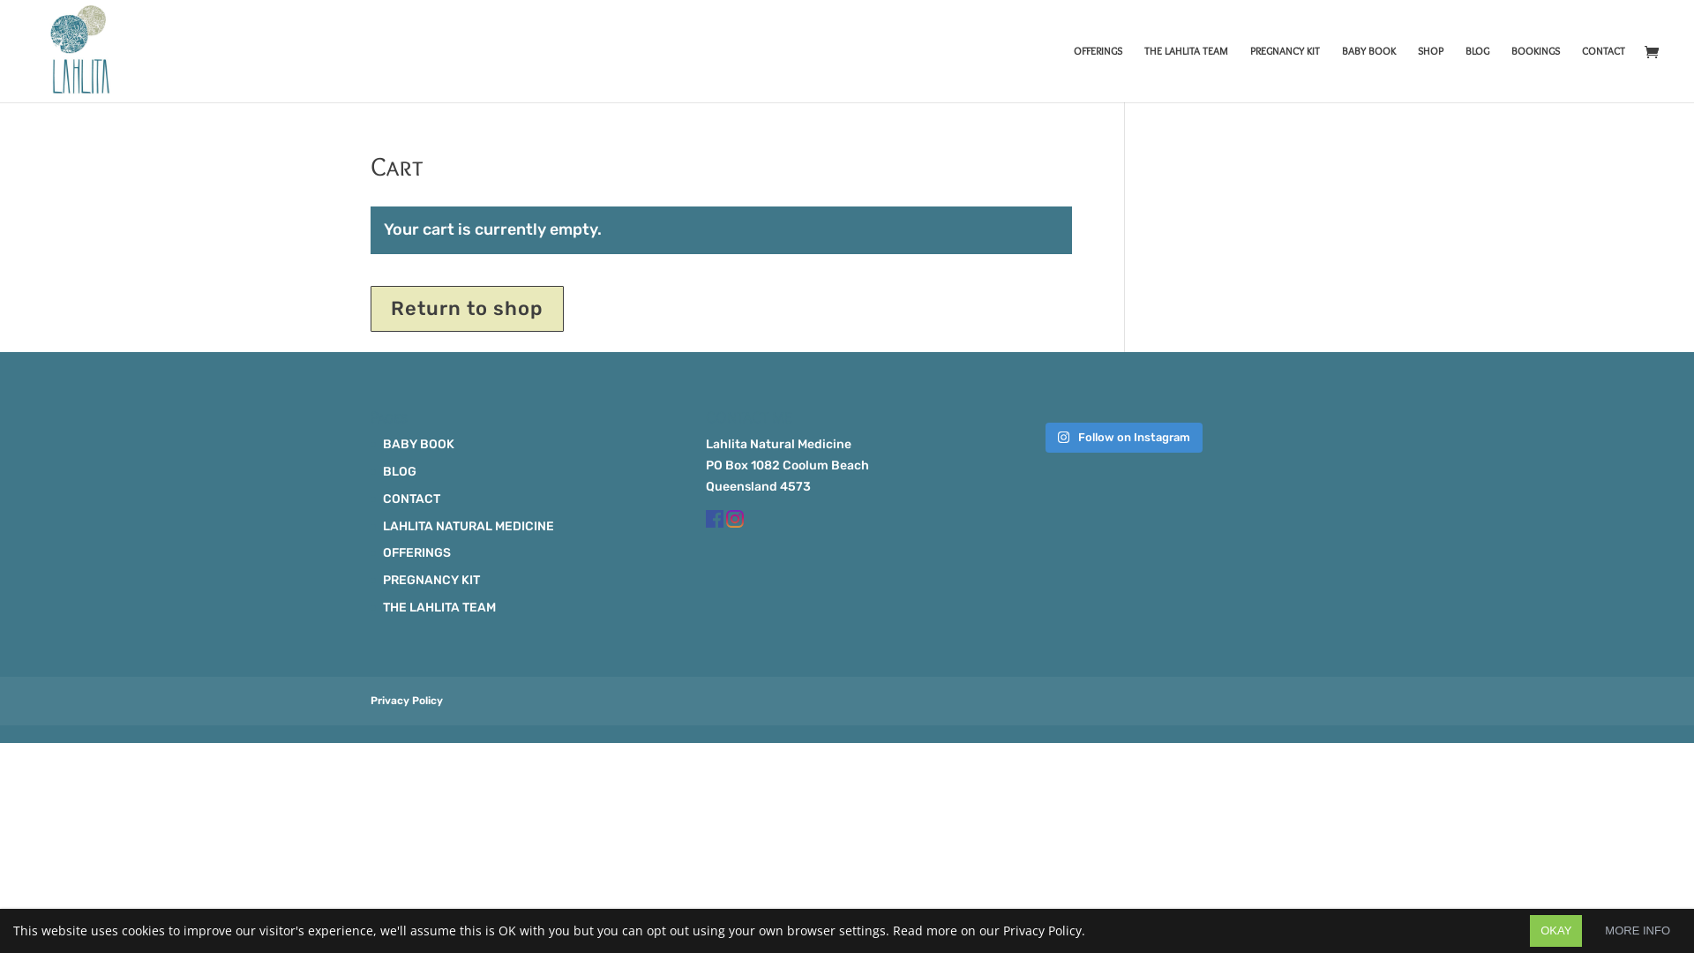 This screenshot has height=953, width=1694. What do you see at coordinates (439, 607) in the screenshot?
I see `THE LAHLITA TEAM` at bounding box center [439, 607].